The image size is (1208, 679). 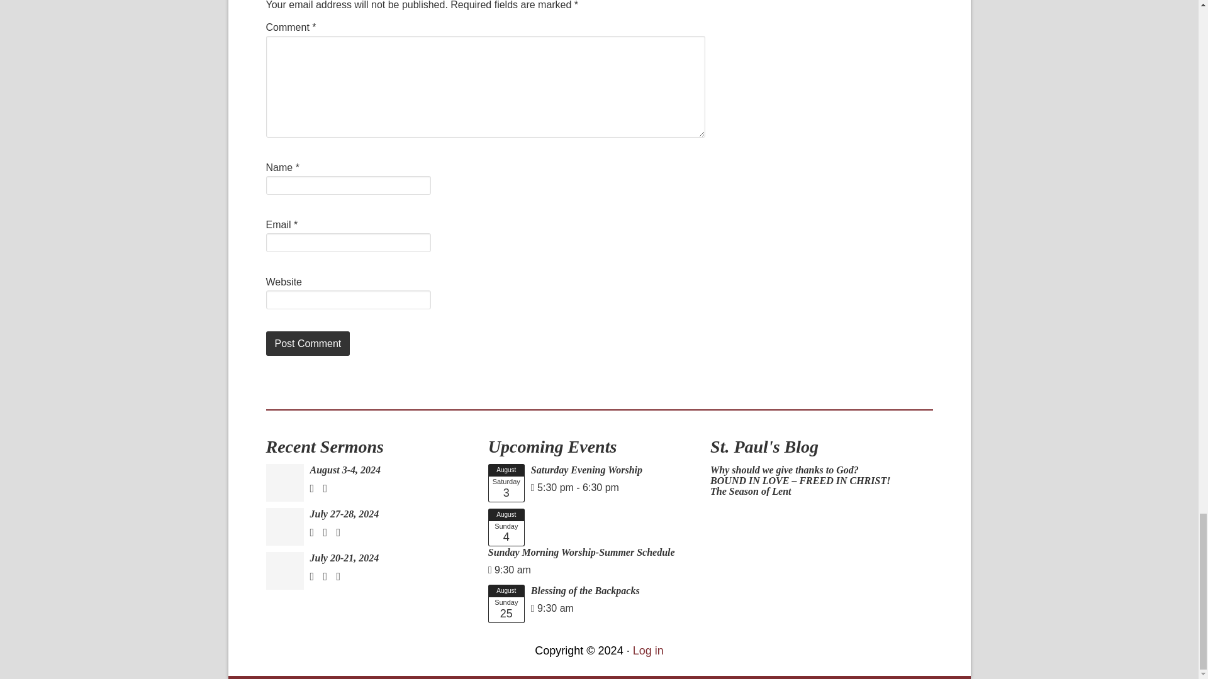 What do you see at coordinates (308, 343) in the screenshot?
I see `Post Comment` at bounding box center [308, 343].